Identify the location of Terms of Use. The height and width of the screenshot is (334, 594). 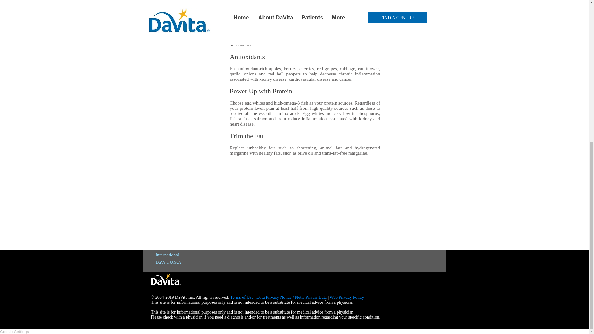
(242, 297).